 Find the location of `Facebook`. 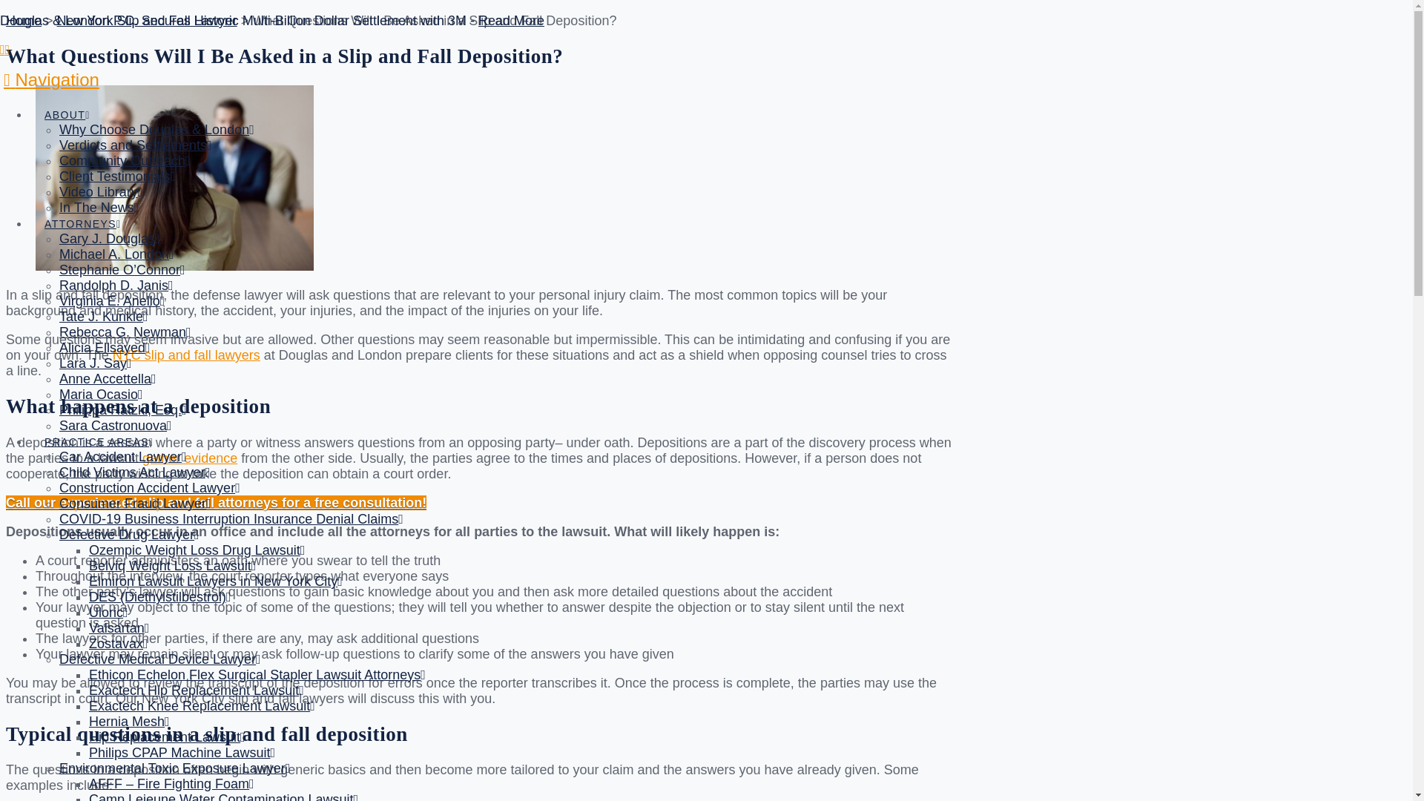

Facebook is located at coordinates (3, 49).